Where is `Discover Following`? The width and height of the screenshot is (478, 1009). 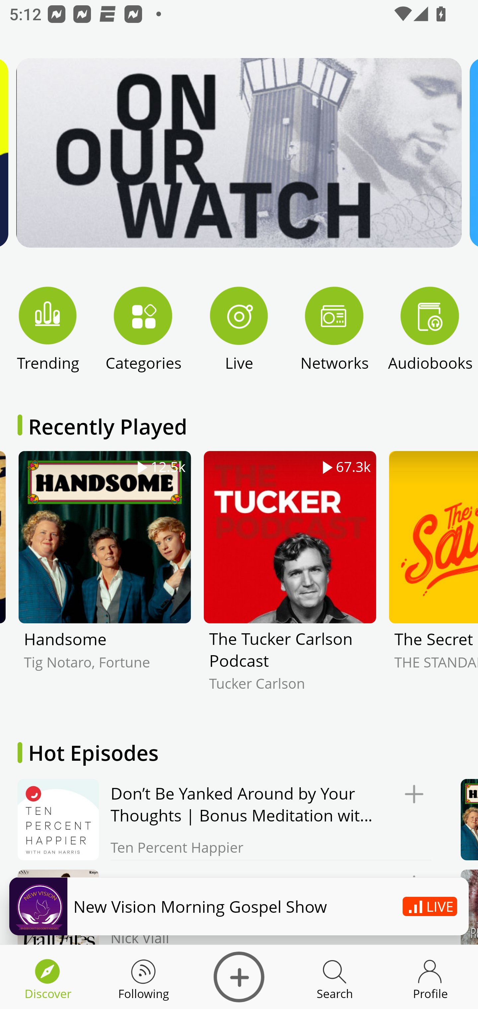 Discover Following is located at coordinates (143, 977).